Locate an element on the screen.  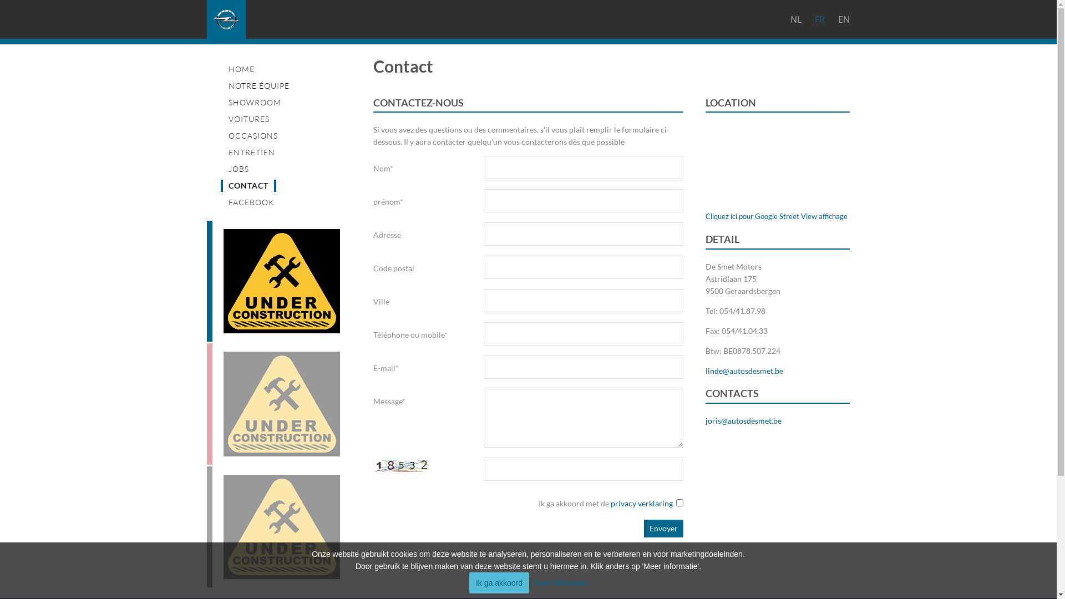
SHOWROOM is located at coordinates (255, 102).